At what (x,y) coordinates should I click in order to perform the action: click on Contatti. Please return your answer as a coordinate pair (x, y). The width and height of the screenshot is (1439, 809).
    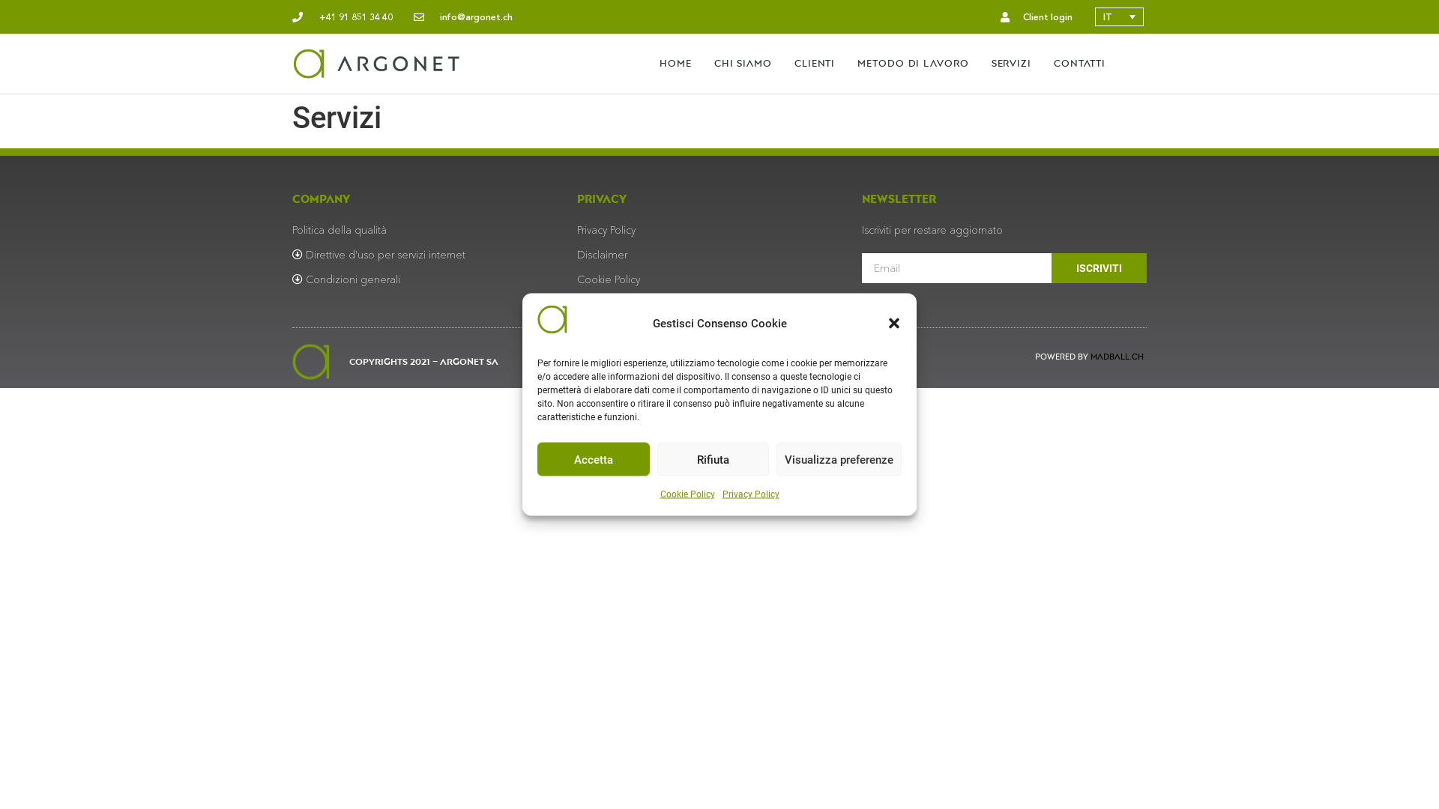
    Looking at the image, I should click on (1079, 64).